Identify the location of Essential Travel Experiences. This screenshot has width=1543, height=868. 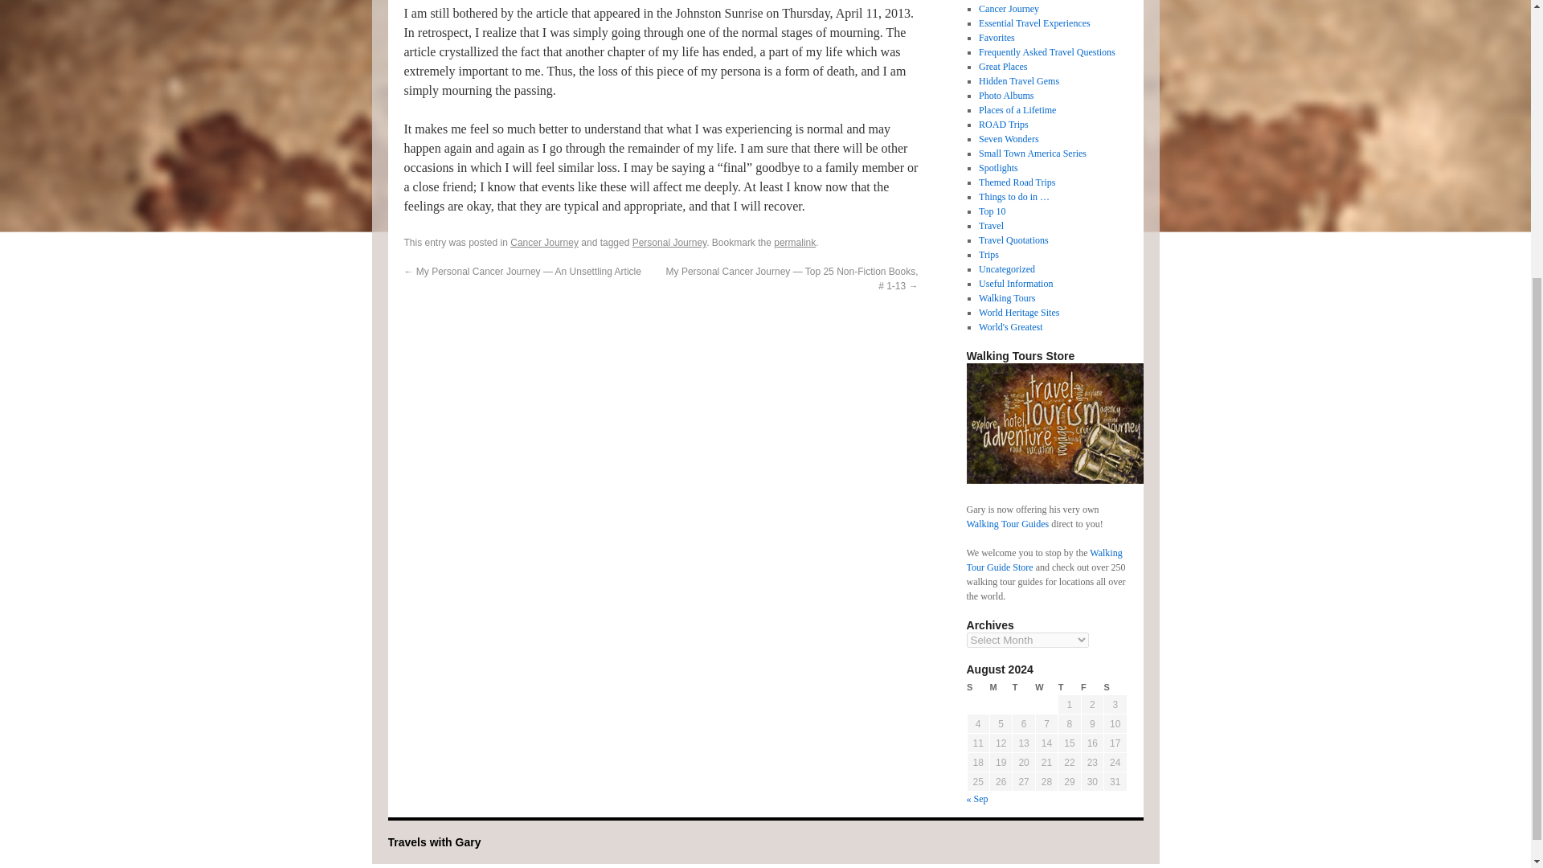
(1034, 23).